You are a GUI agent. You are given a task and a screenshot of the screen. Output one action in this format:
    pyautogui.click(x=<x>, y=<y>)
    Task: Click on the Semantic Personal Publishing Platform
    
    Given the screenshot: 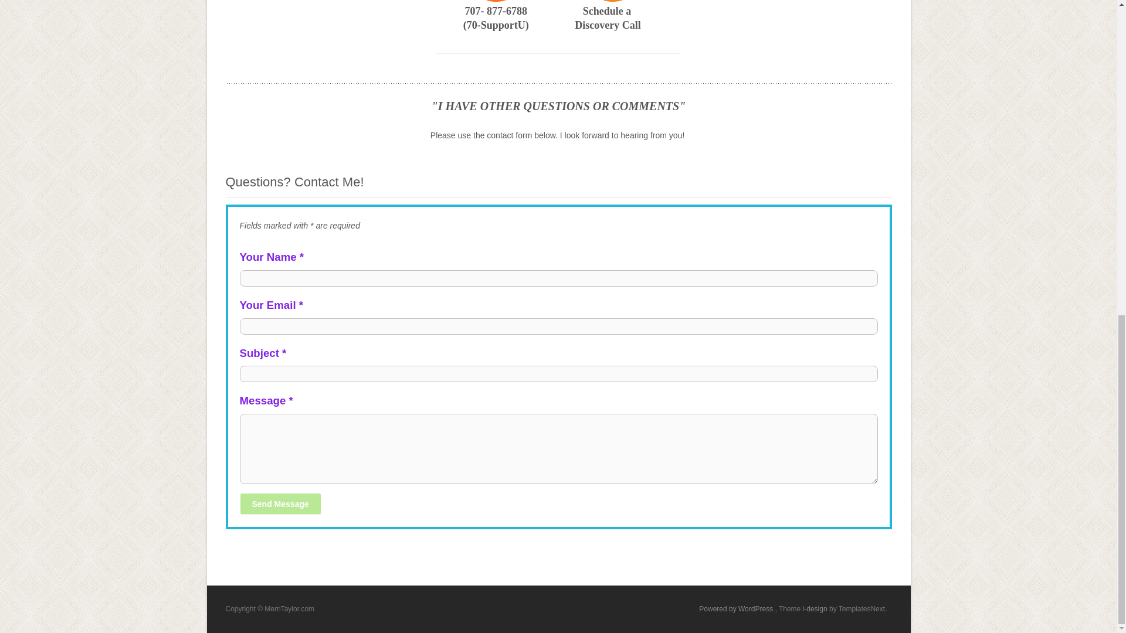 What is the action you would take?
    pyautogui.click(x=737, y=609)
    